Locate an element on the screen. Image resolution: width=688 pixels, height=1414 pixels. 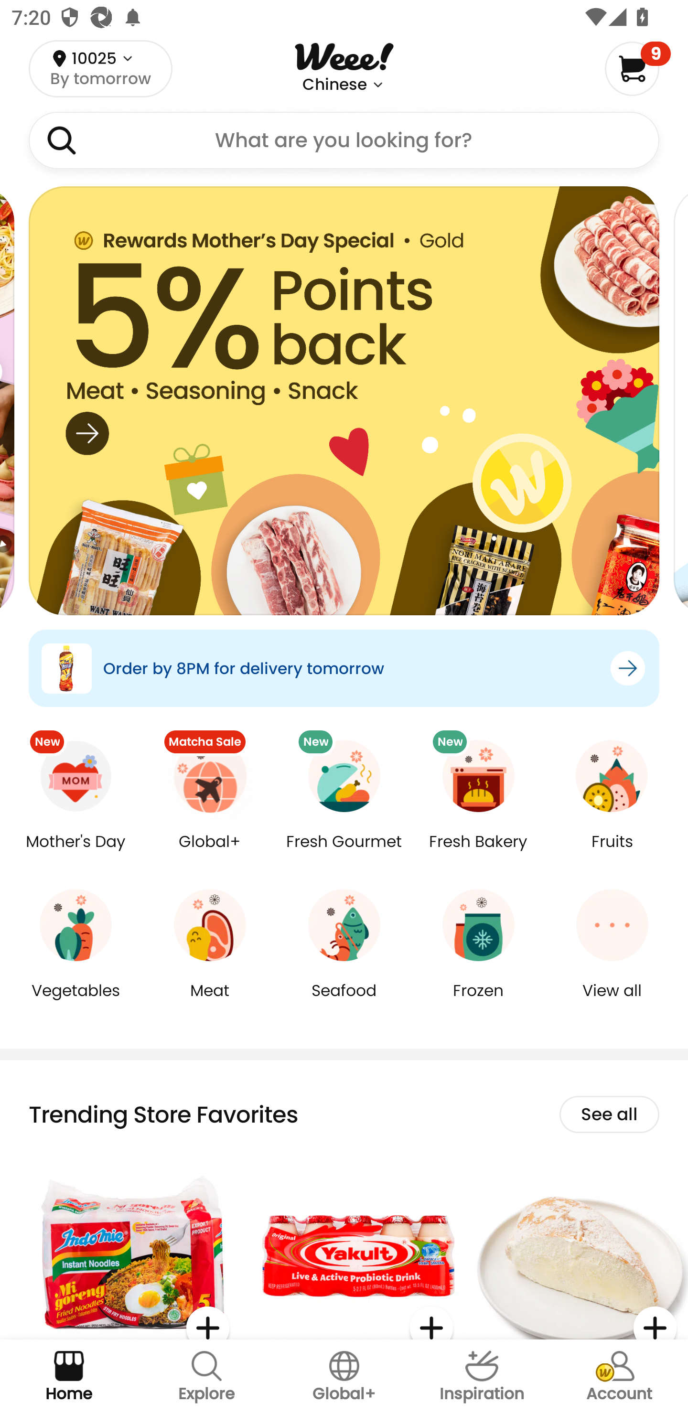
Global+ is located at coordinates (210, 853).